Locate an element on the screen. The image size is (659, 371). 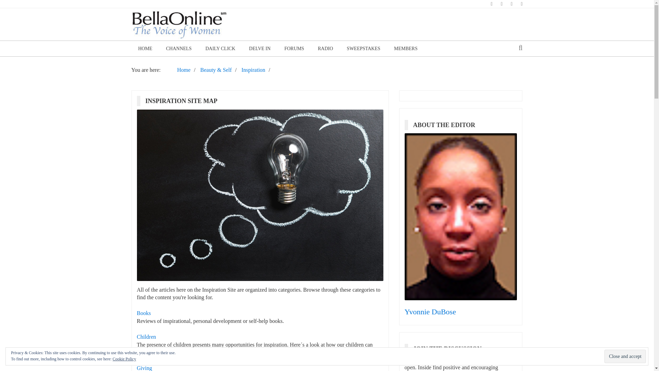
DELVE IN is located at coordinates (260, 48).